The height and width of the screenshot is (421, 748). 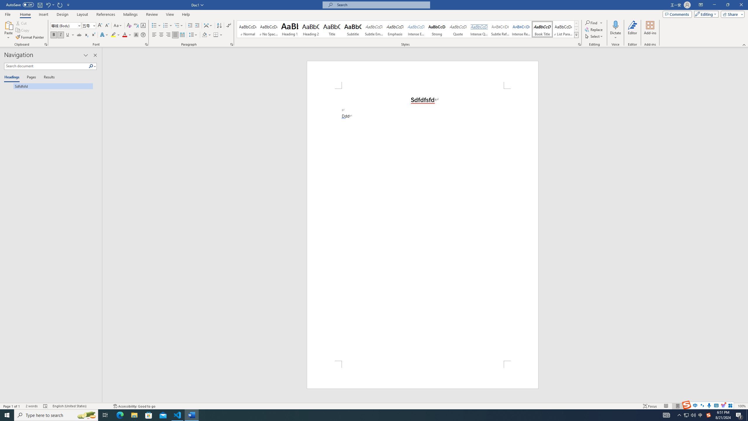 What do you see at coordinates (179, 26) in the screenshot?
I see `Multilevel List` at bounding box center [179, 26].